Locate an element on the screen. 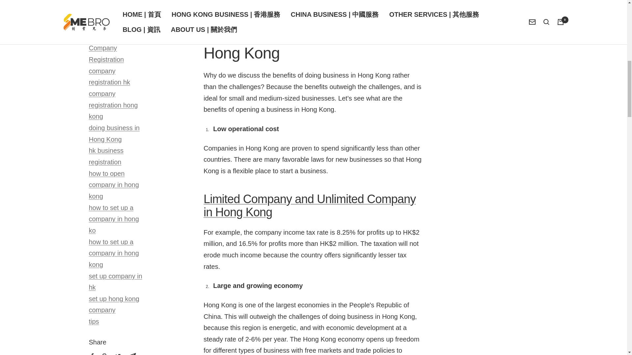 The image size is (632, 355). how to set up a company in hong ko is located at coordinates (114, 219).